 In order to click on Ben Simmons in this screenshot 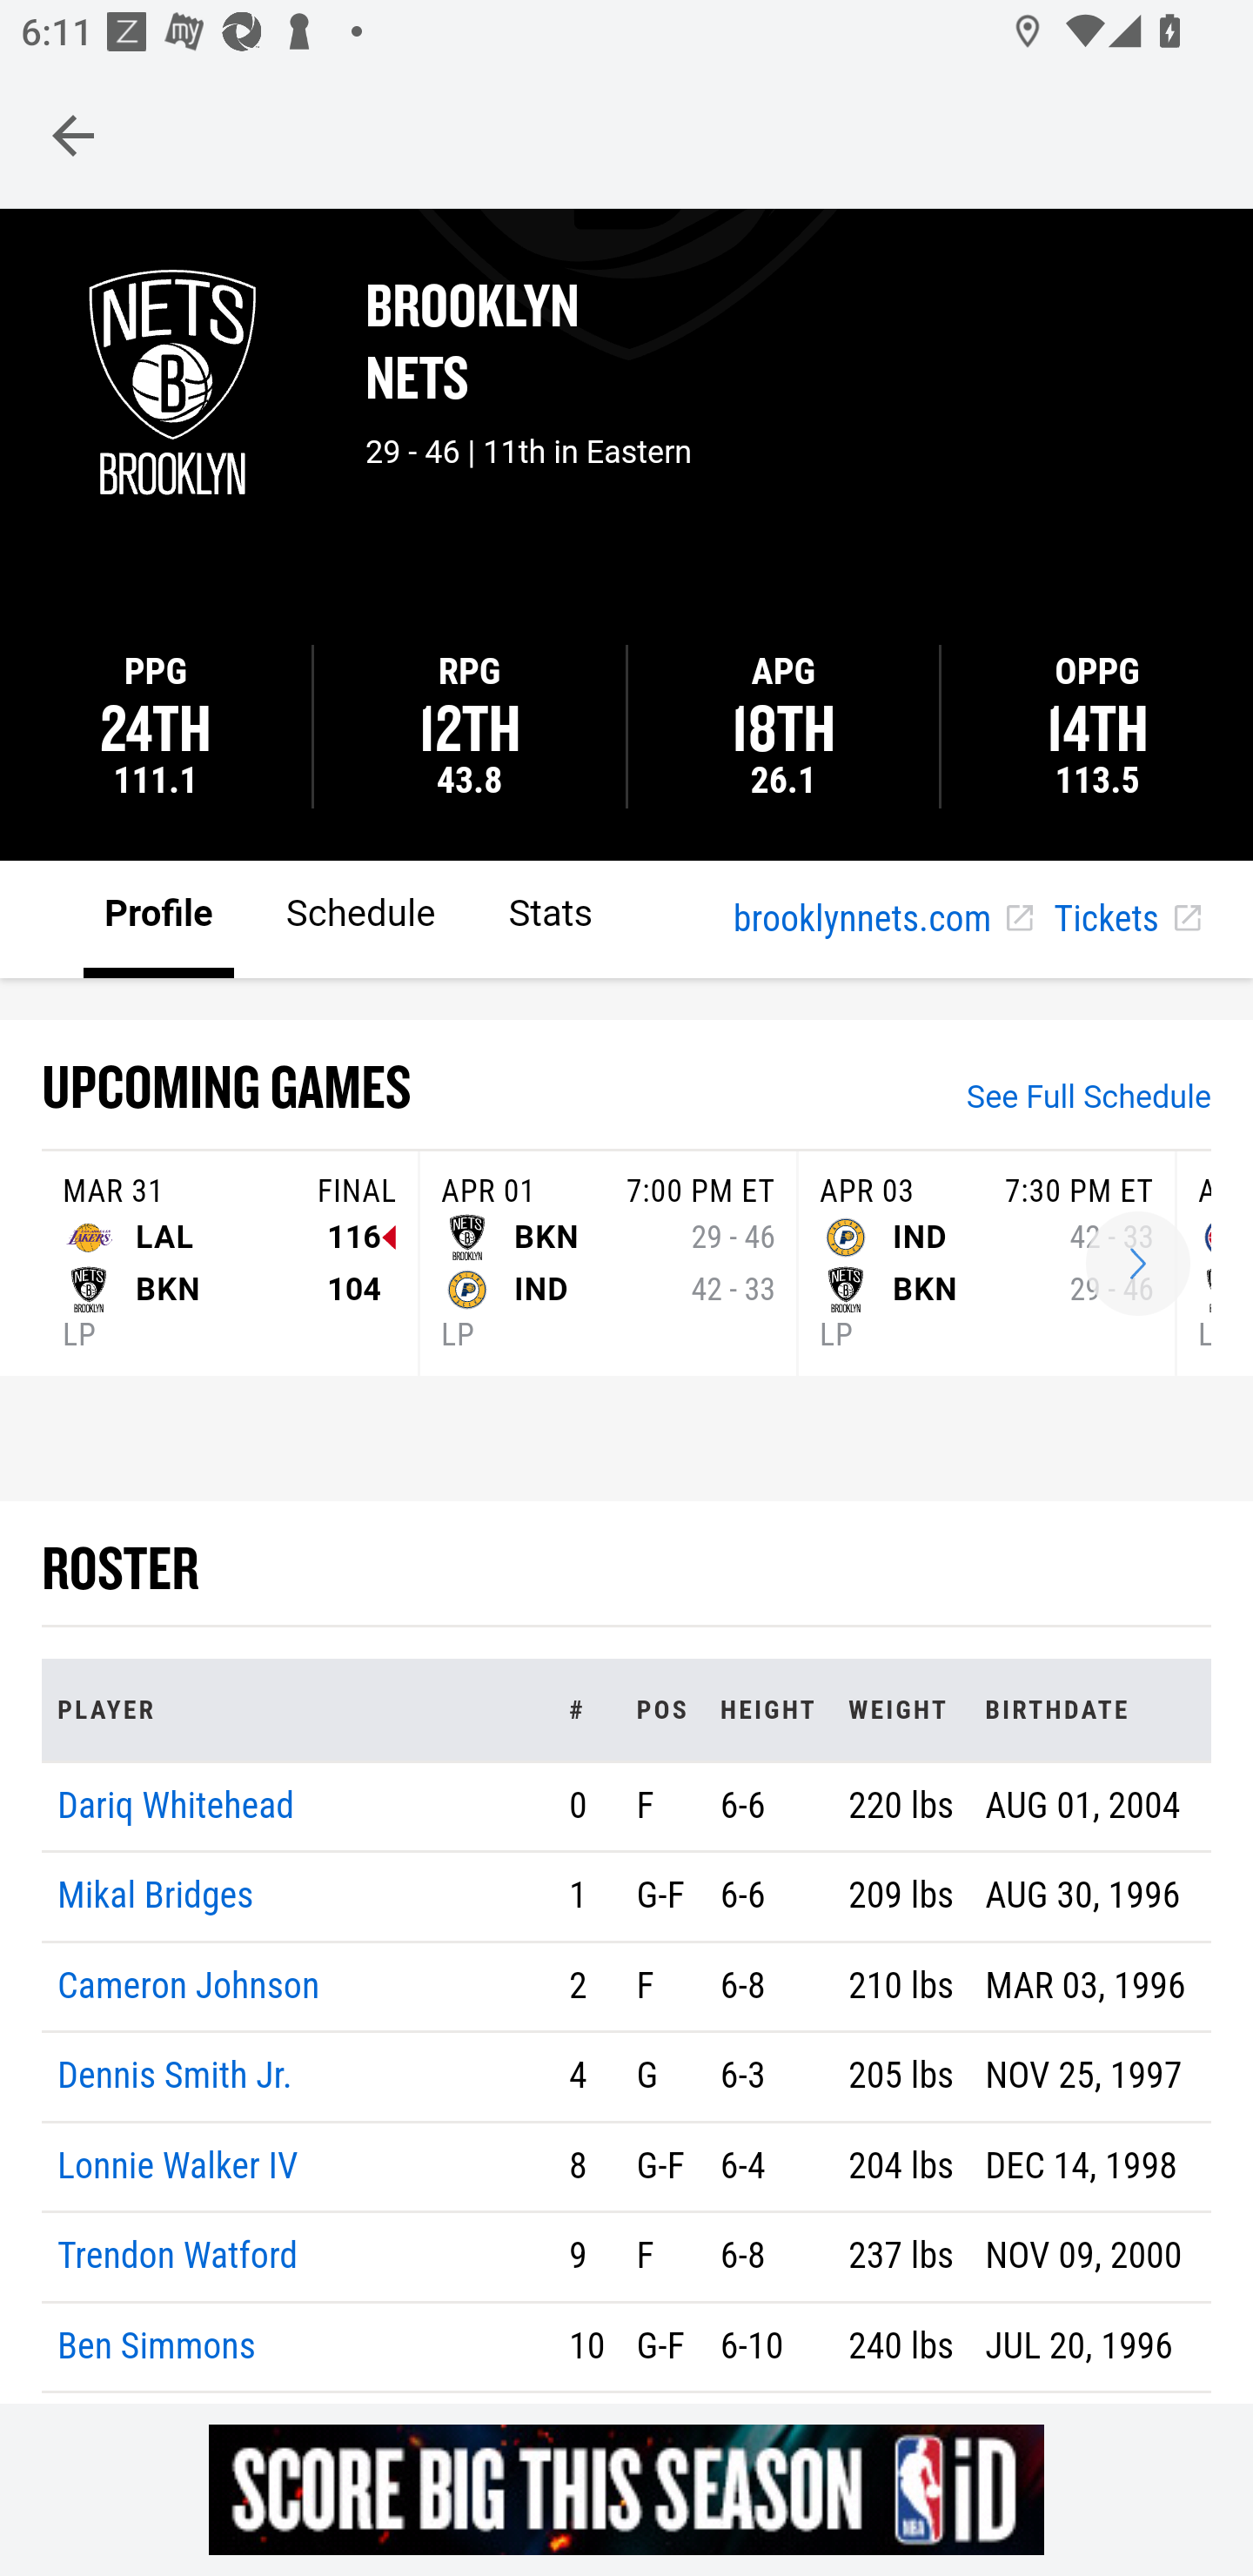, I will do `click(157, 2345)`.